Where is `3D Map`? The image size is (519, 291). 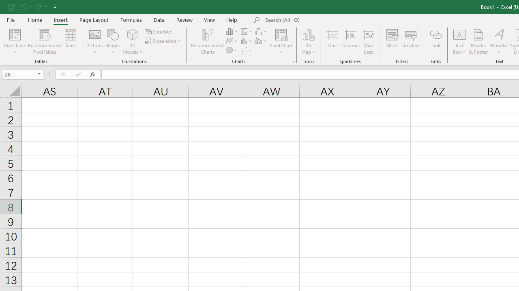 3D Map is located at coordinates (308, 41).